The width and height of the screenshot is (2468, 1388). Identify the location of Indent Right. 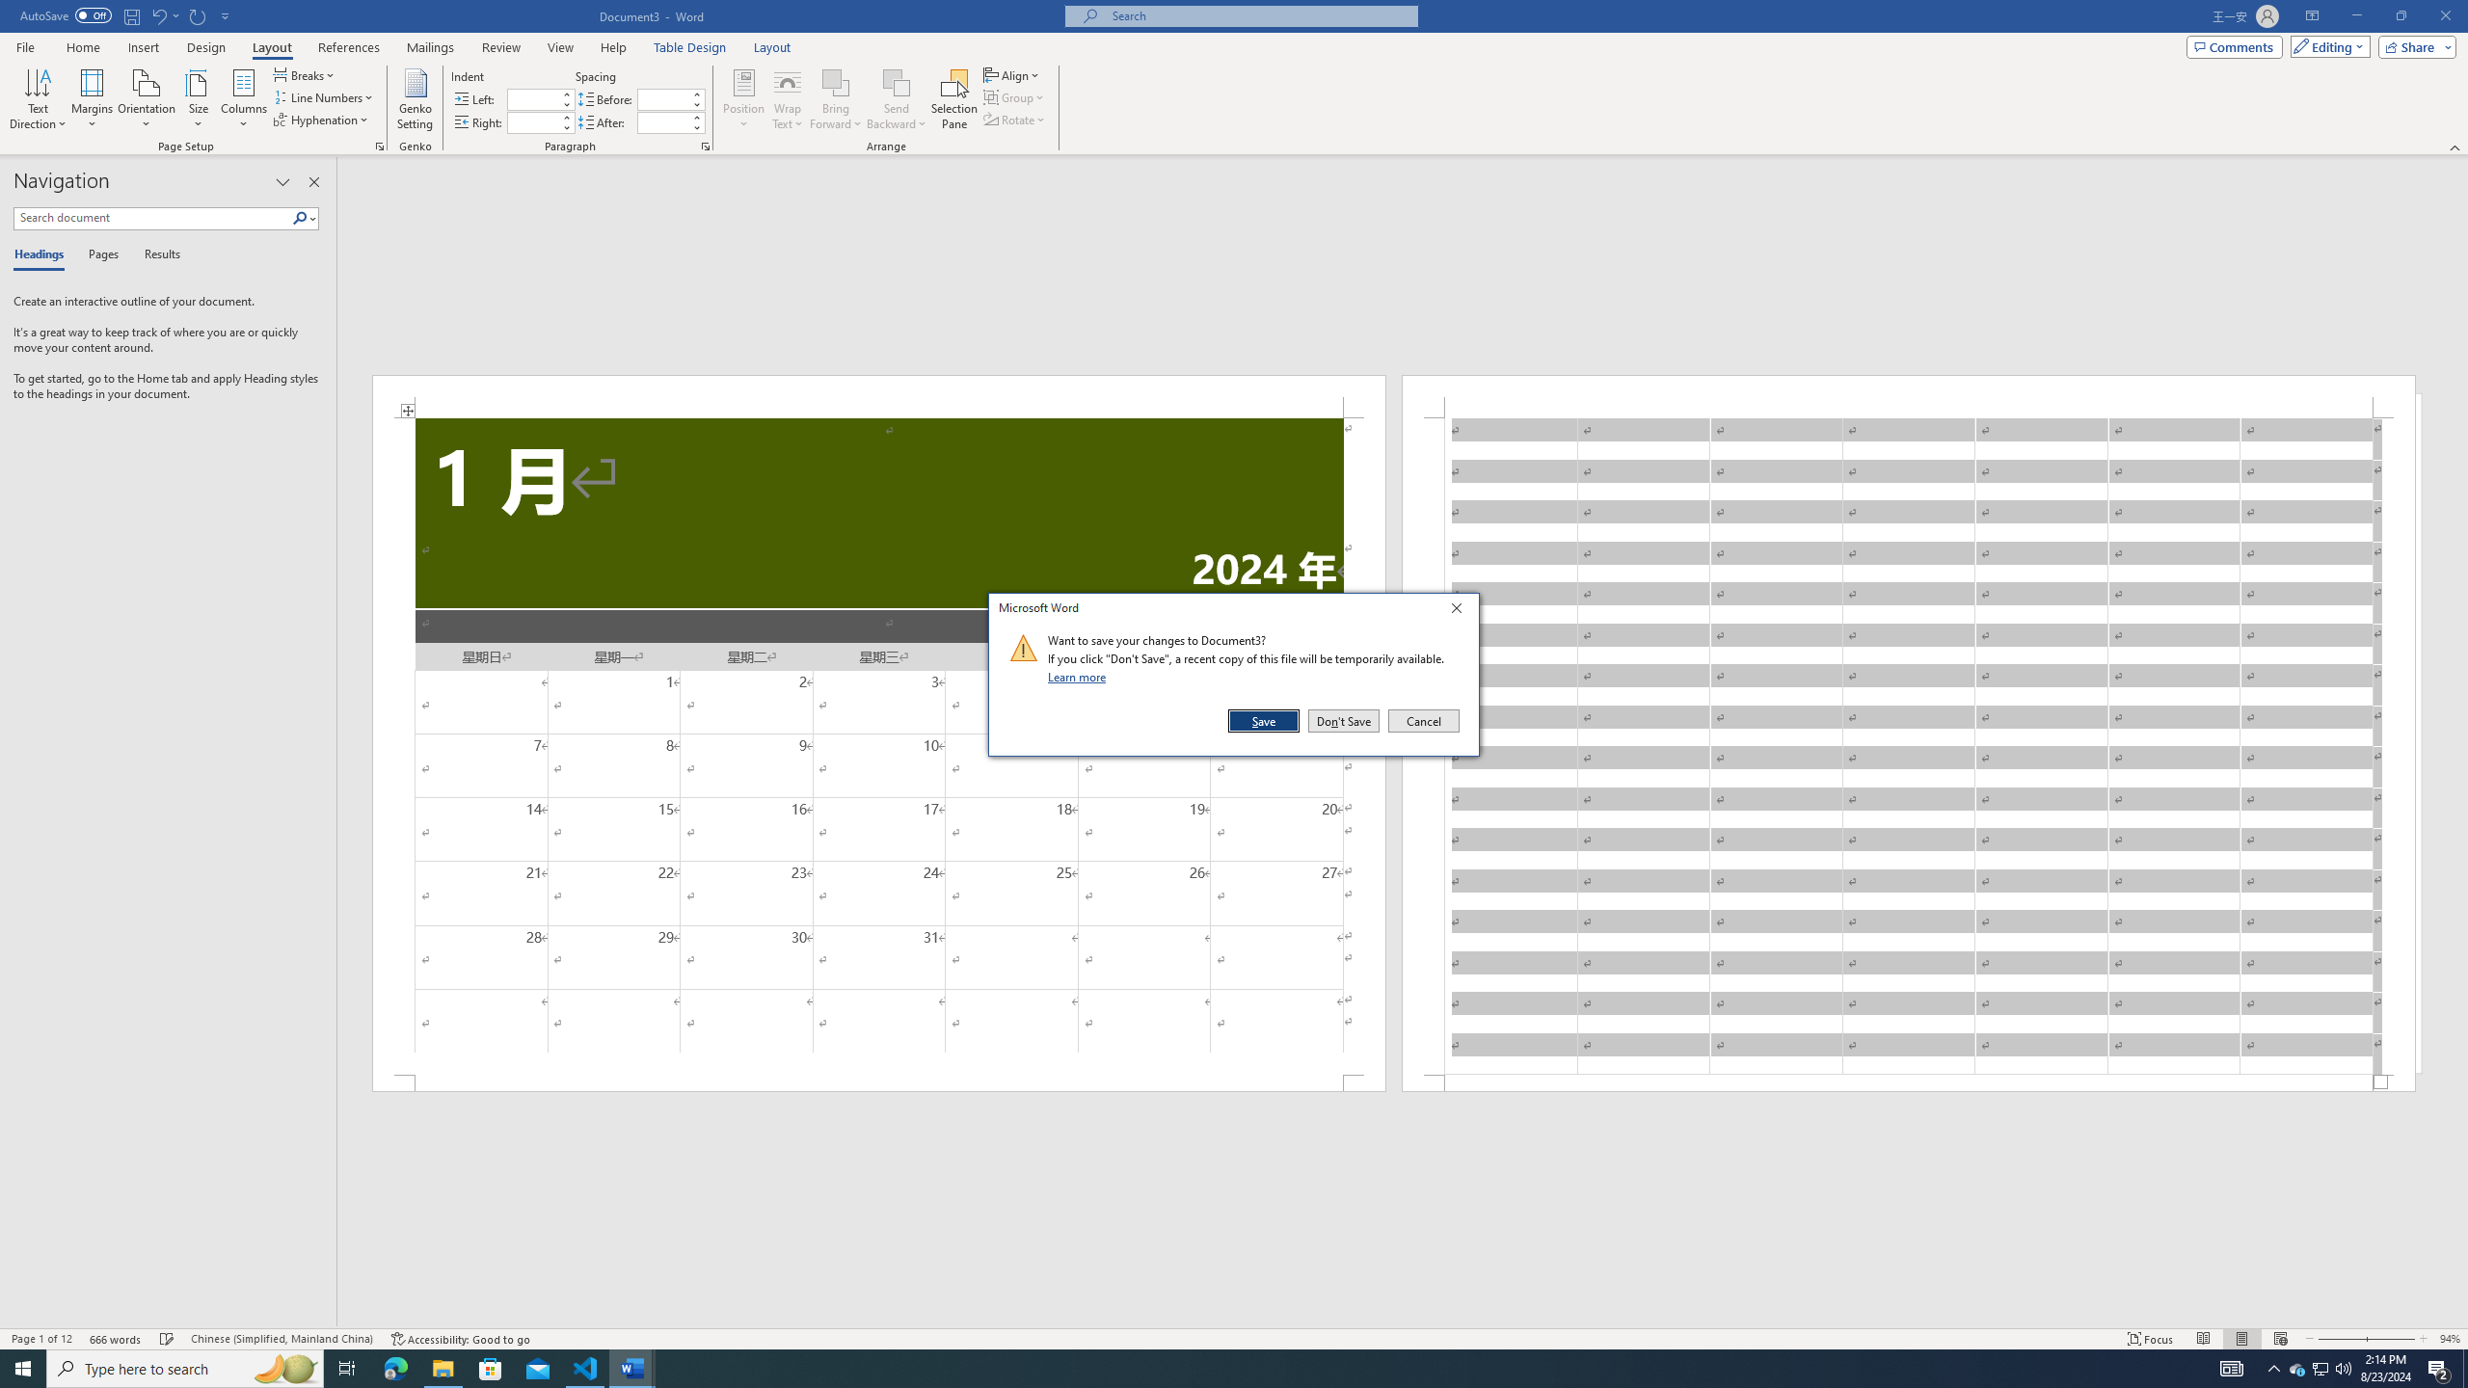
(532, 122).